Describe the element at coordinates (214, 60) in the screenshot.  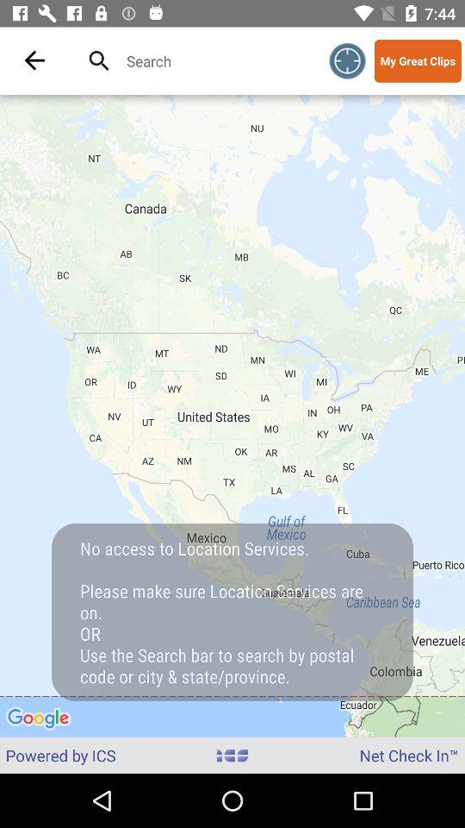
I see `map` at that location.